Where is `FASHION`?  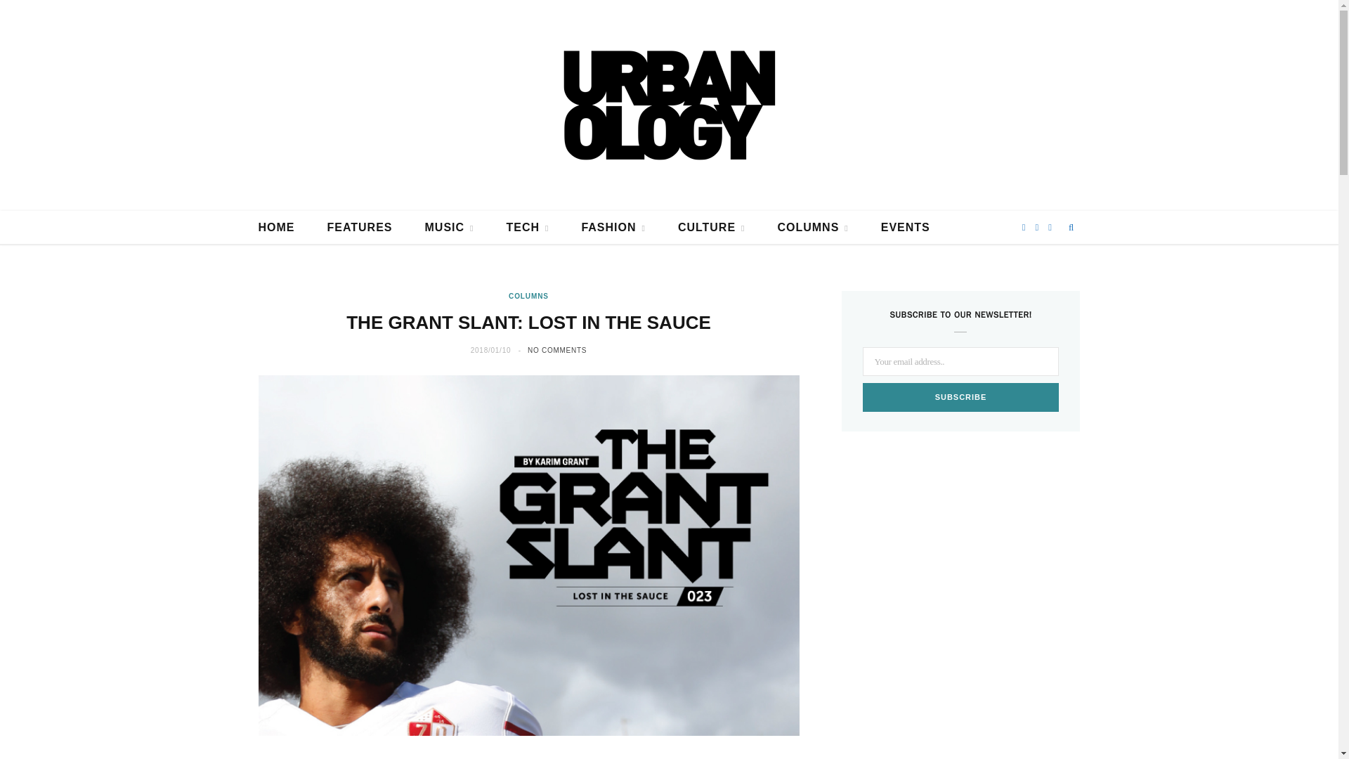
FASHION is located at coordinates (613, 228).